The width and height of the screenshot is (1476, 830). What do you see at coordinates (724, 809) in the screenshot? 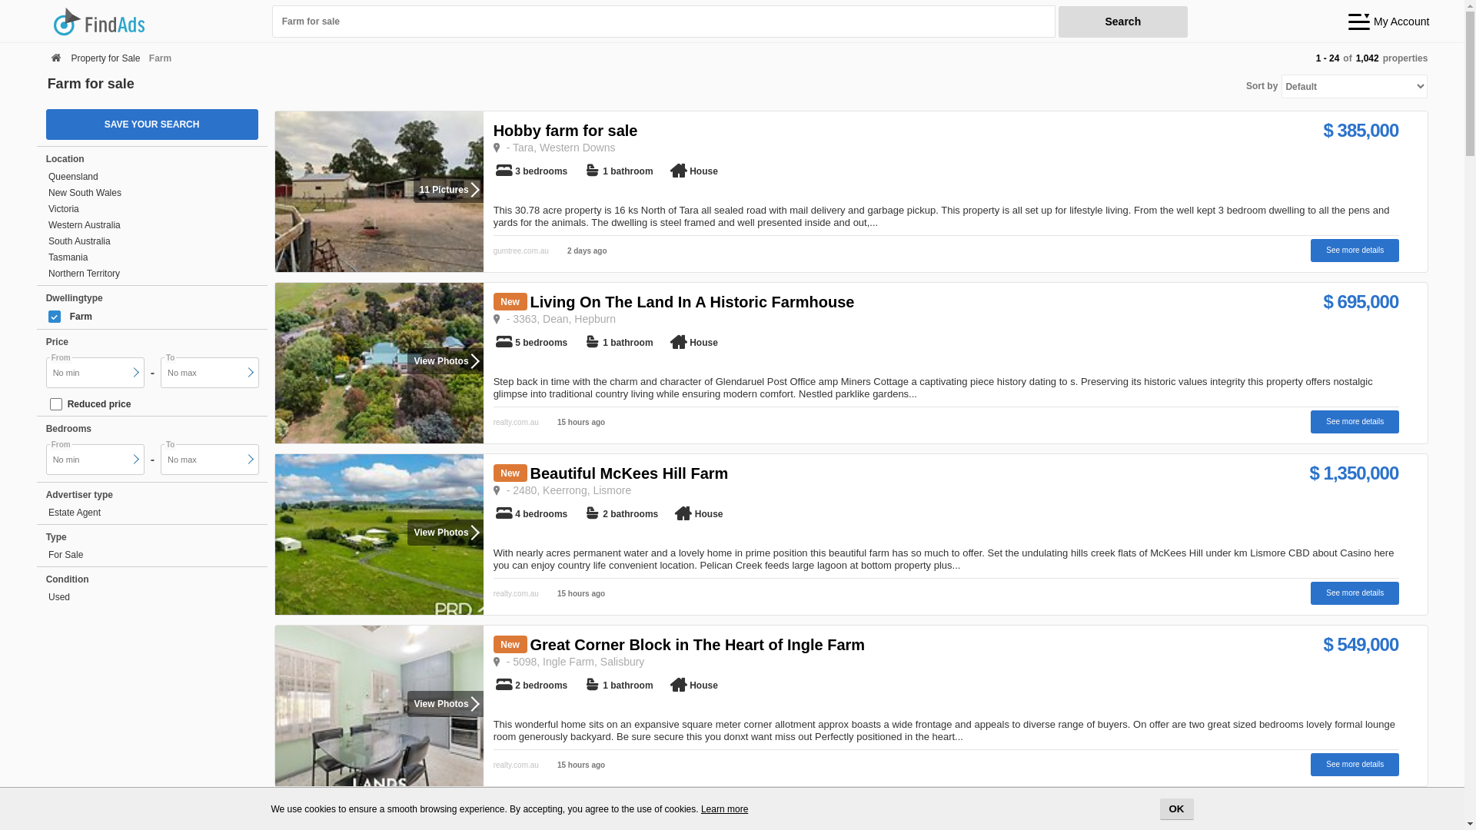
I see `Learn more` at bounding box center [724, 809].